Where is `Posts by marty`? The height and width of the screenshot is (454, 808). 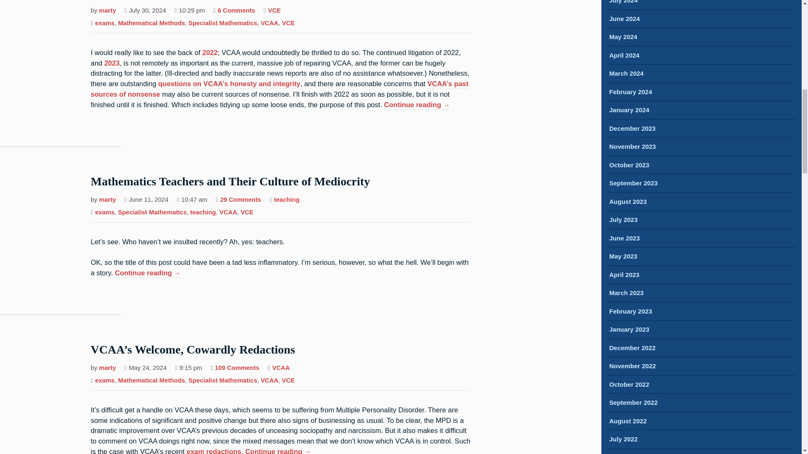
Posts by marty is located at coordinates (107, 368).